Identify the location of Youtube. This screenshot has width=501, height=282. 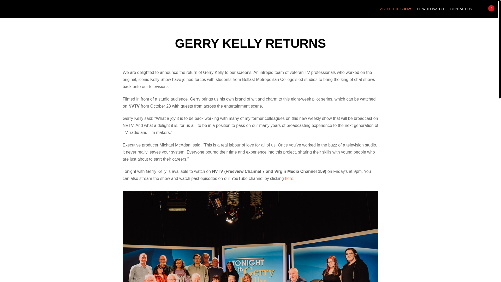
(491, 8).